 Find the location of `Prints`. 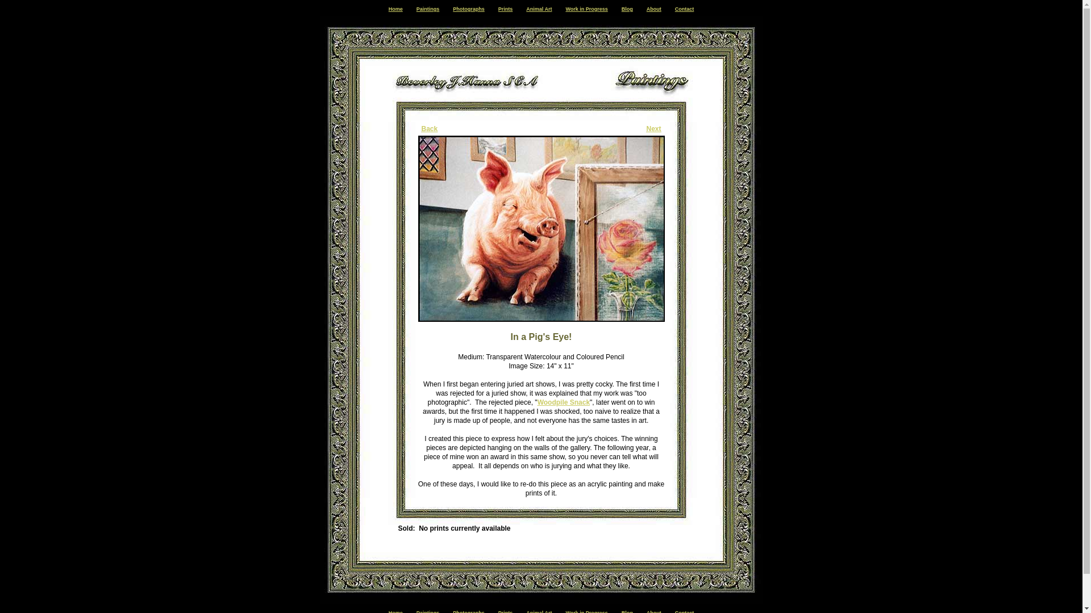

Prints is located at coordinates (506, 9).